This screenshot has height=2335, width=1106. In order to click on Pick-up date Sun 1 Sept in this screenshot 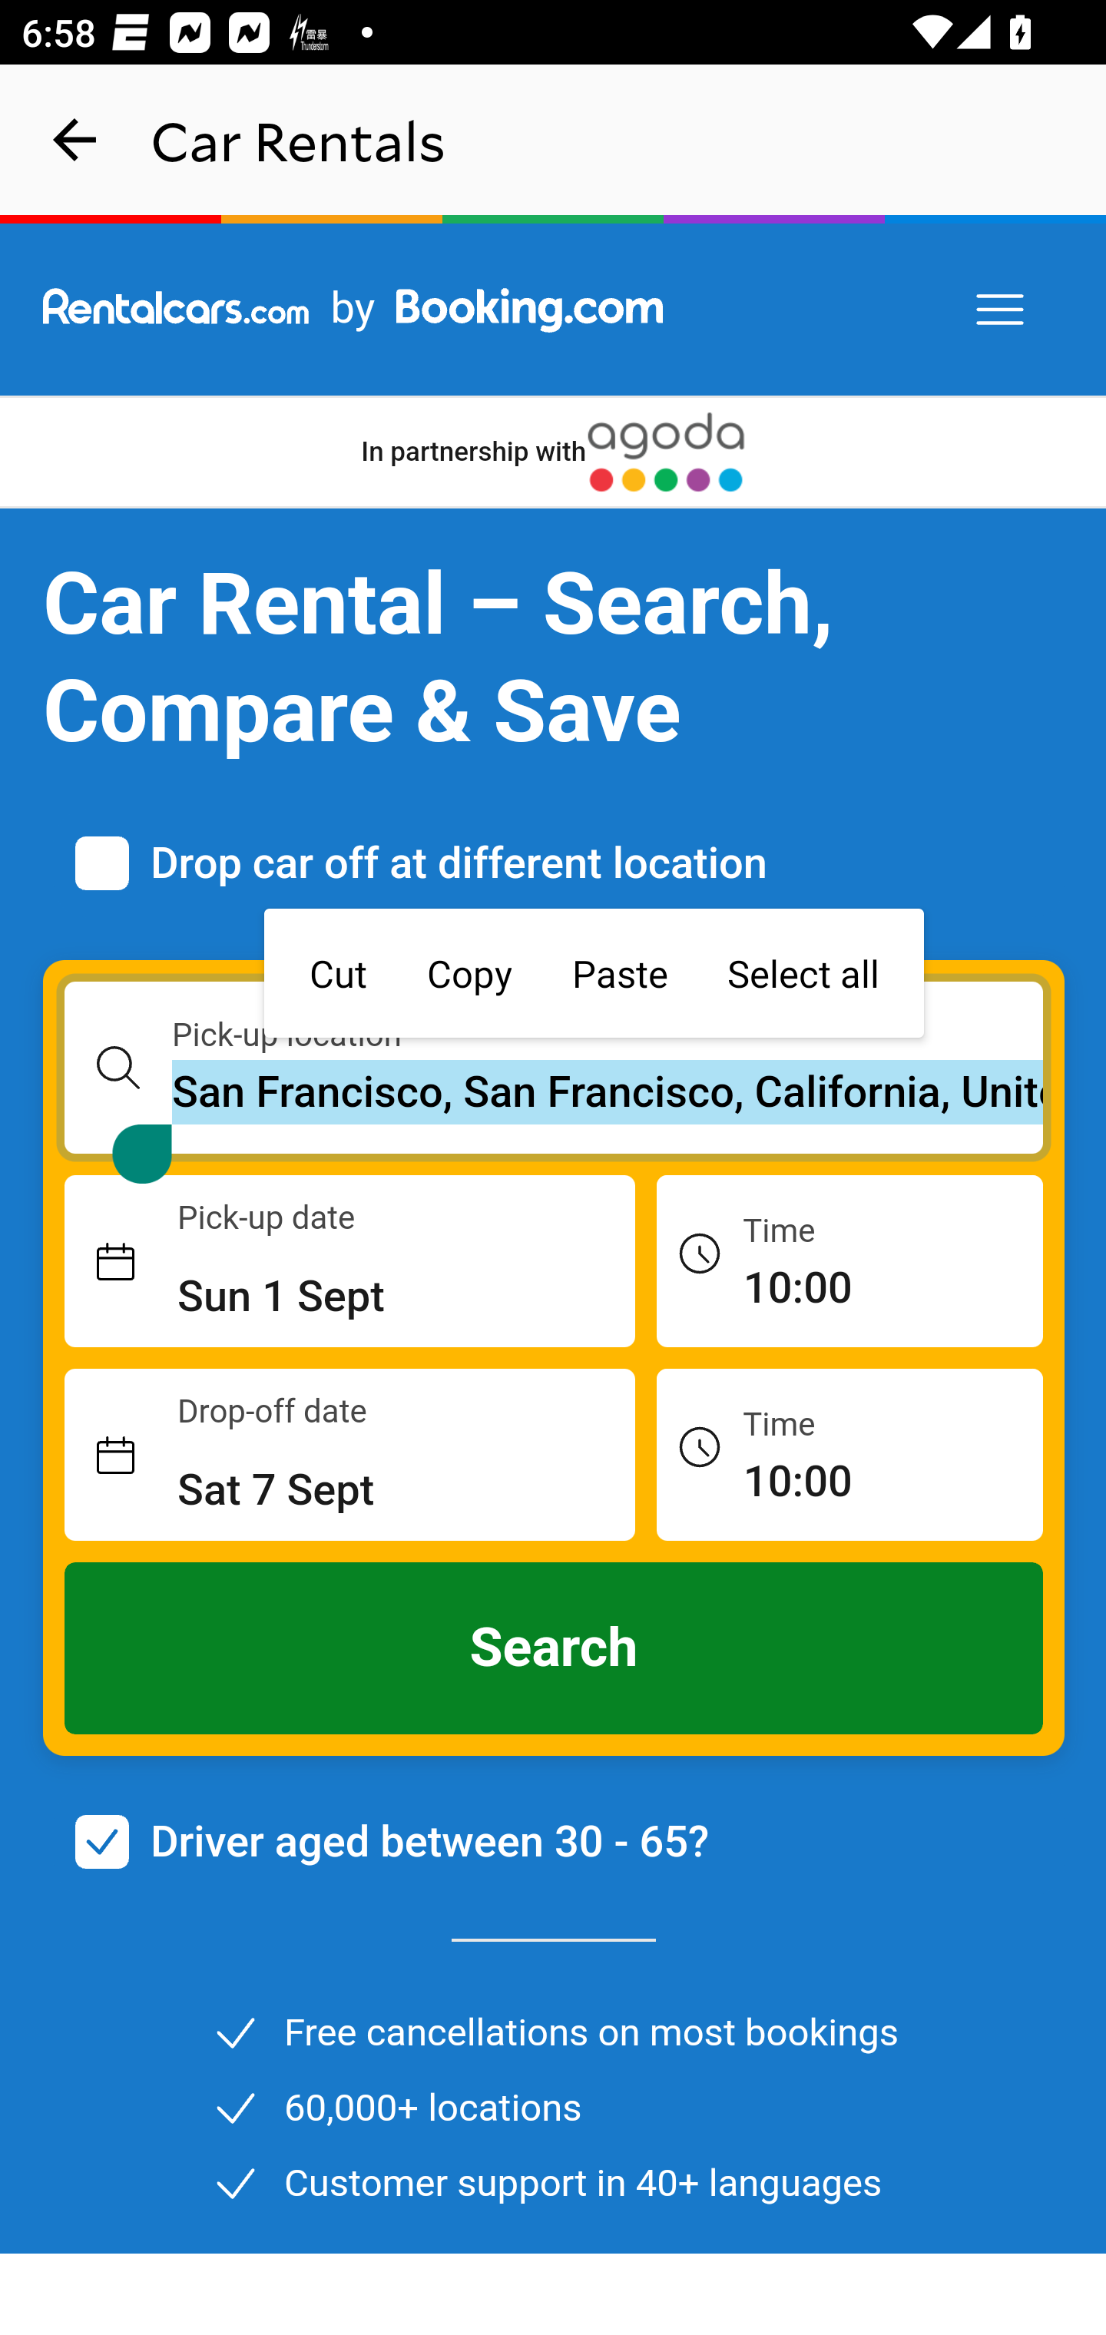, I will do `click(350, 1262)`.